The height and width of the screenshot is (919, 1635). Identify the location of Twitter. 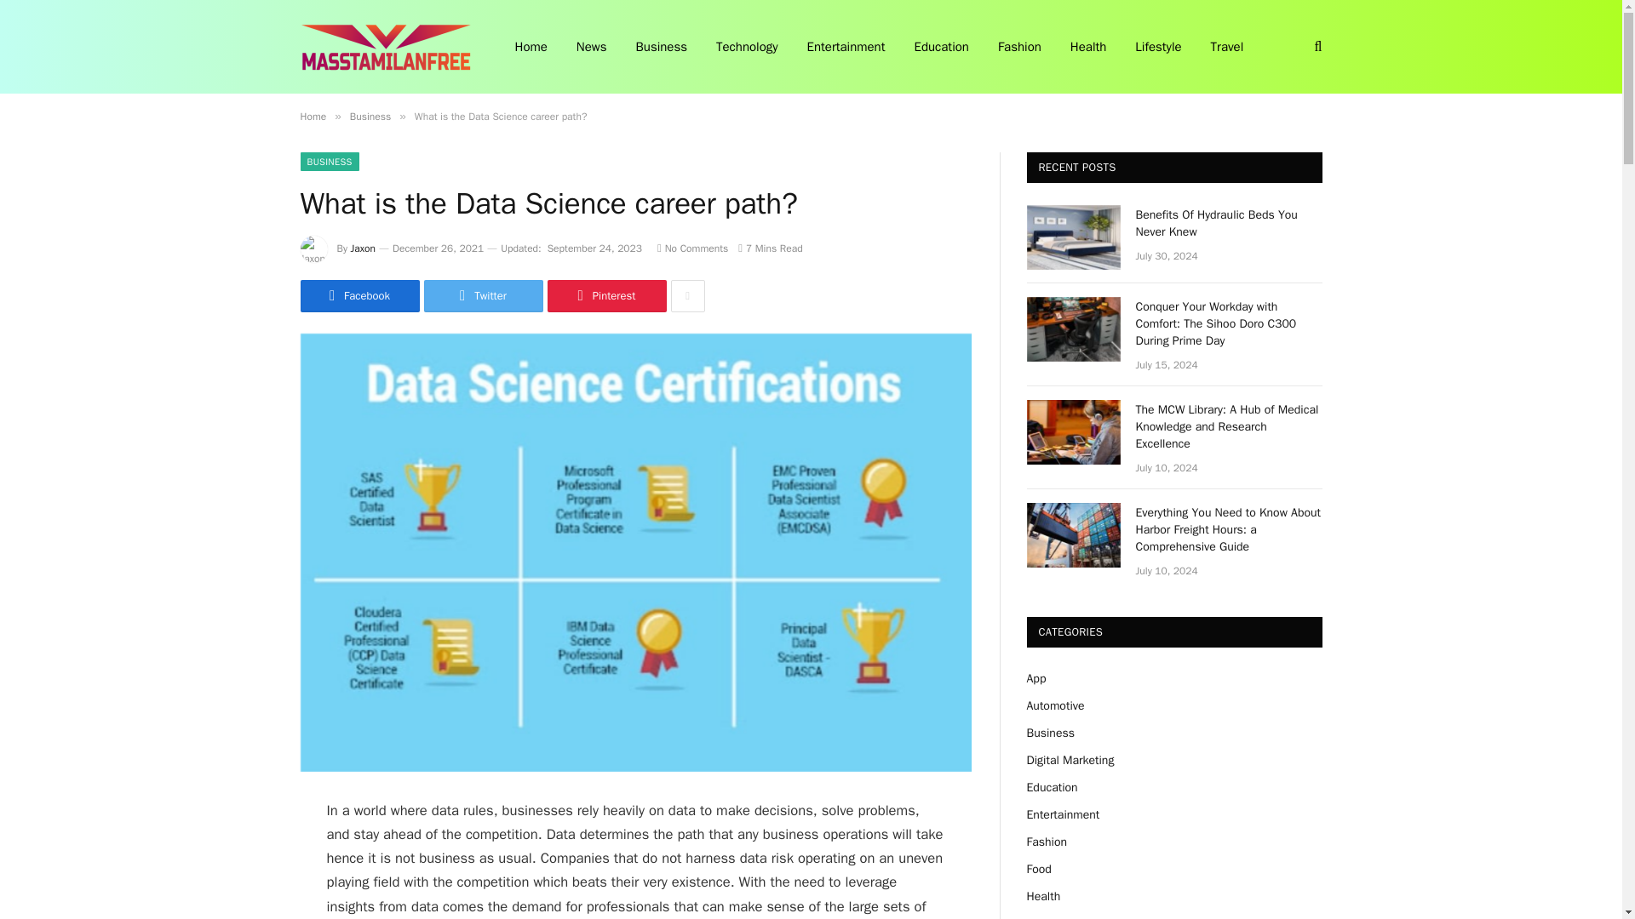
(483, 296).